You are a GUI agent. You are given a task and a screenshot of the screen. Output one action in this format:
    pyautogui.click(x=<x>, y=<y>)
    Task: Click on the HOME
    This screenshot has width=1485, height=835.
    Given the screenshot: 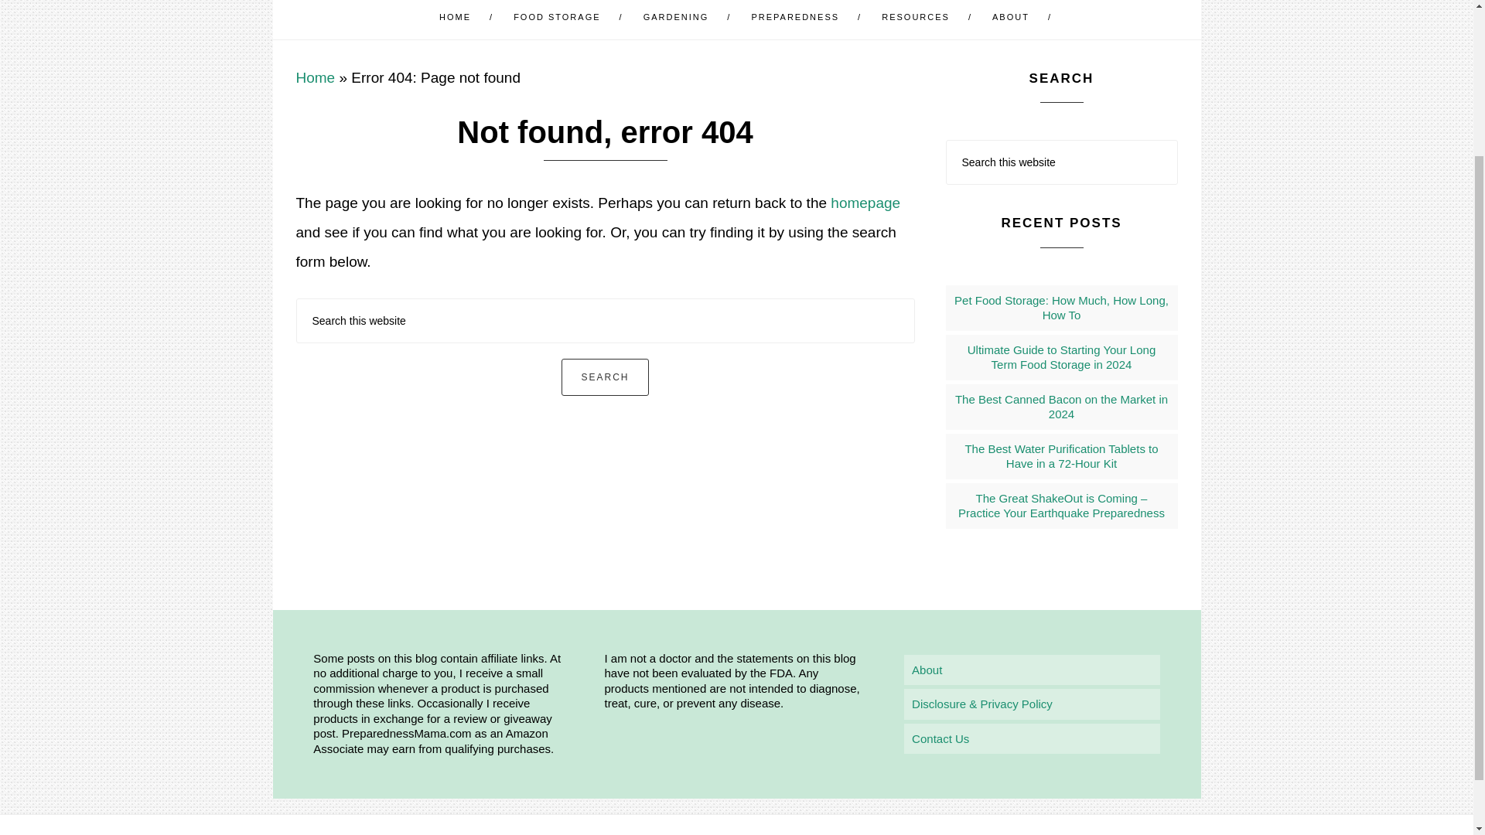 What is the action you would take?
    pyautogui.click(x=457, y=19)
    